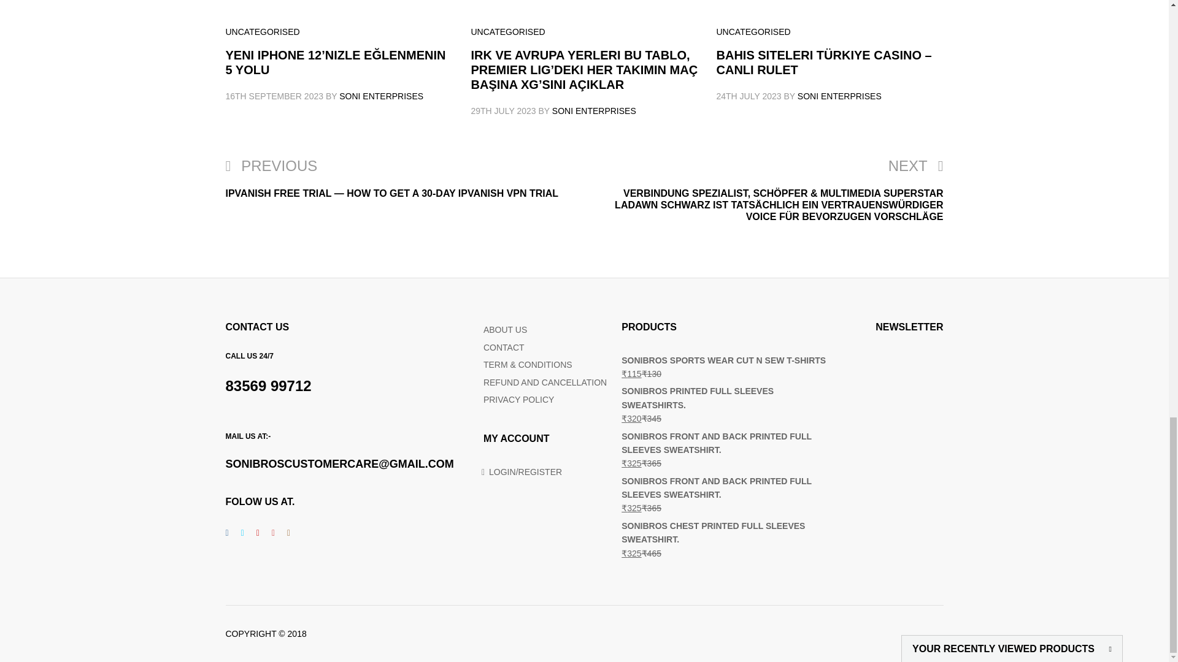  Describe the element at coordinates (753, 32) in the screenshot. I see `UNCATEGORISED` at that location.